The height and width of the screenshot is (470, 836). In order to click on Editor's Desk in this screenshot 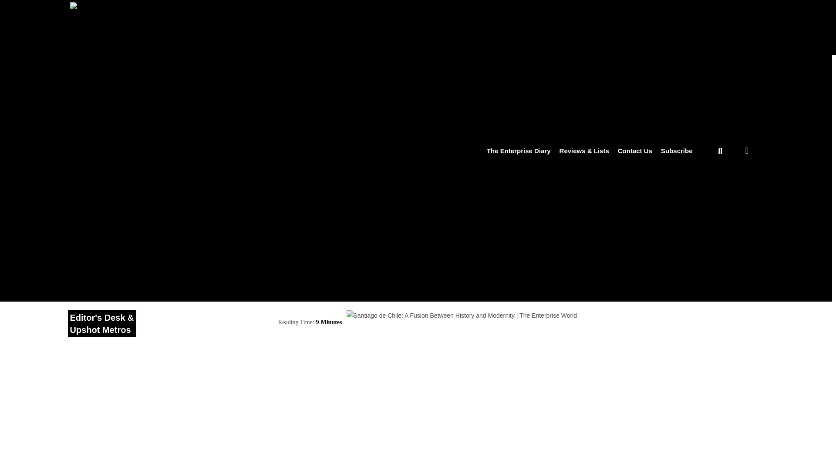, I will do `click(97, 318)`.